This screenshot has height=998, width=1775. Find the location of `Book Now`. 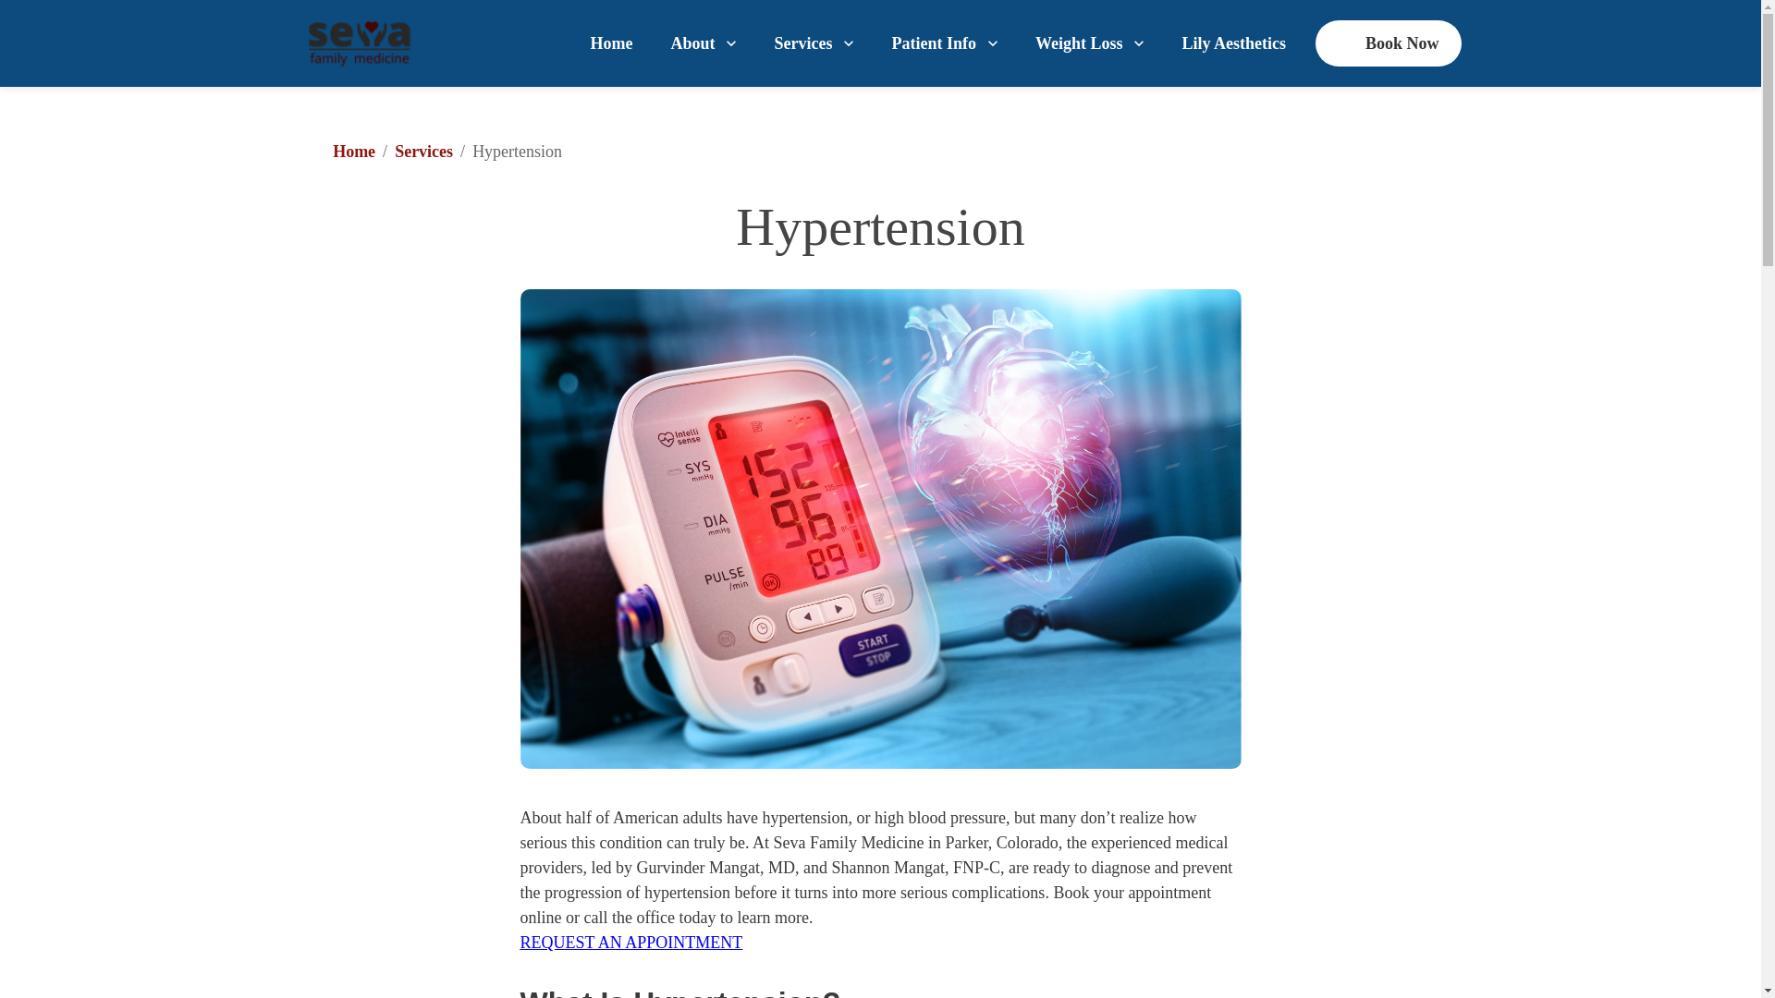

Book Now is located at coordinates (1388, 43).